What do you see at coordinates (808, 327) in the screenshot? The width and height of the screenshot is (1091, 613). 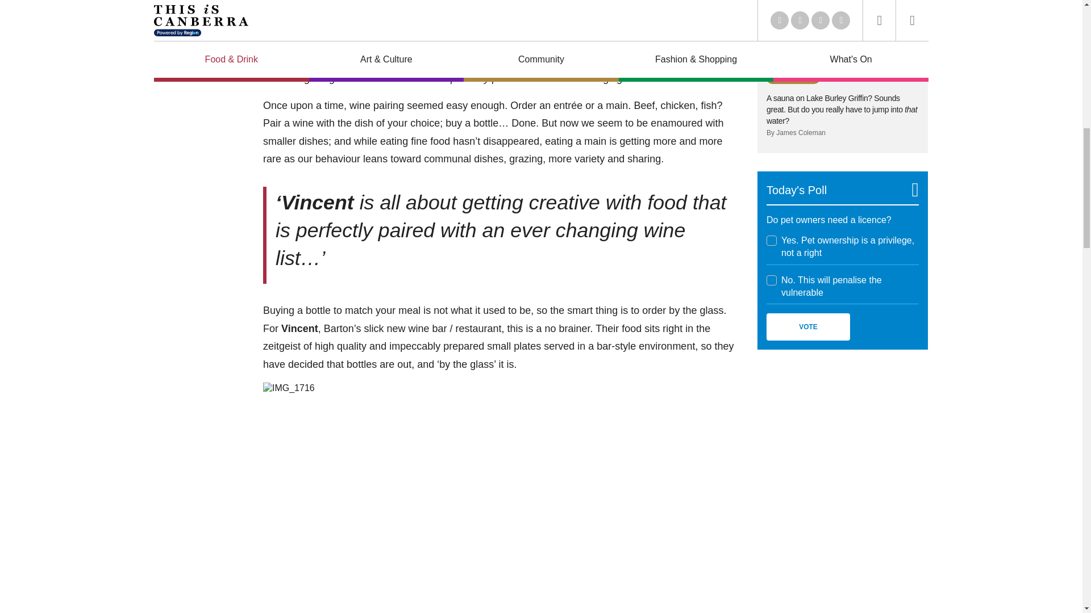 I see `   Vote   ` at bounding box center [808, 327].